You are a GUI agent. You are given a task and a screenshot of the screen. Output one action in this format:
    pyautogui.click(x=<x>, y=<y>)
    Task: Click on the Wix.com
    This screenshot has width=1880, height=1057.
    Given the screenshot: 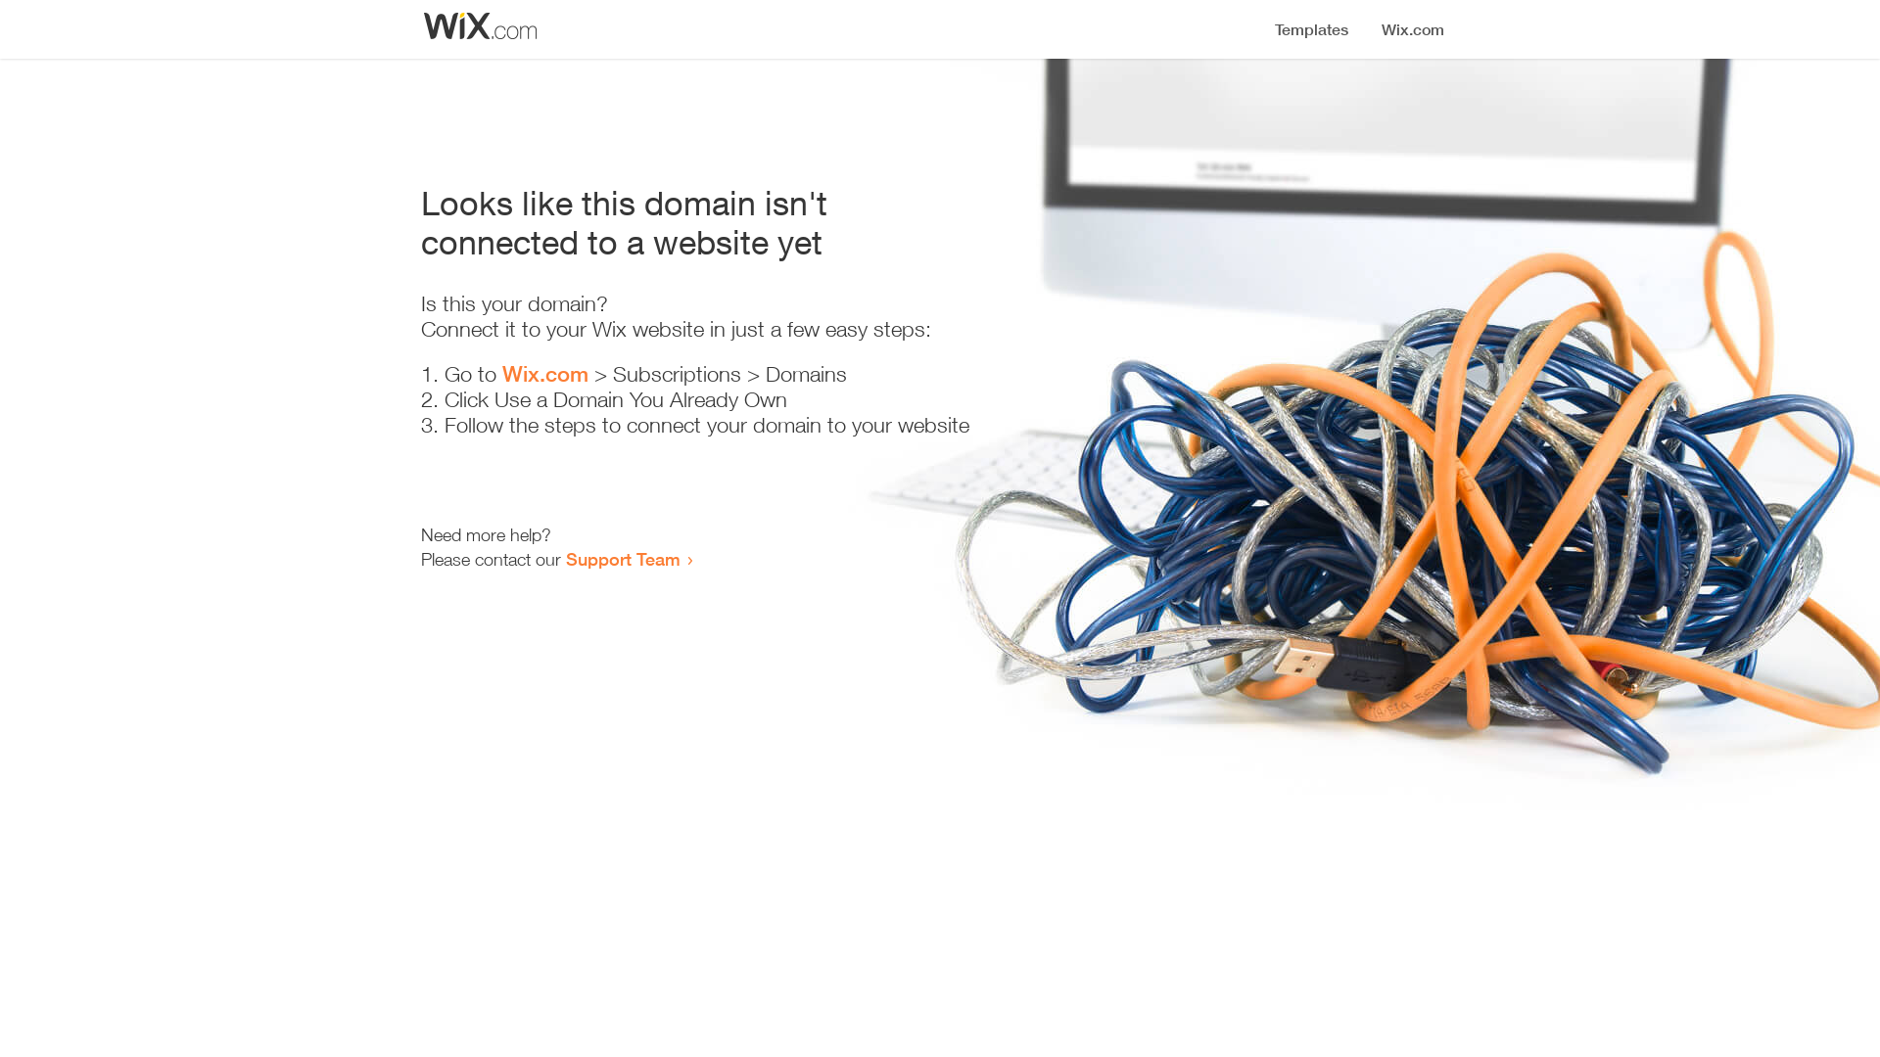 What is the action you would take?
    pyautogui.click(x=545, y=374)
    